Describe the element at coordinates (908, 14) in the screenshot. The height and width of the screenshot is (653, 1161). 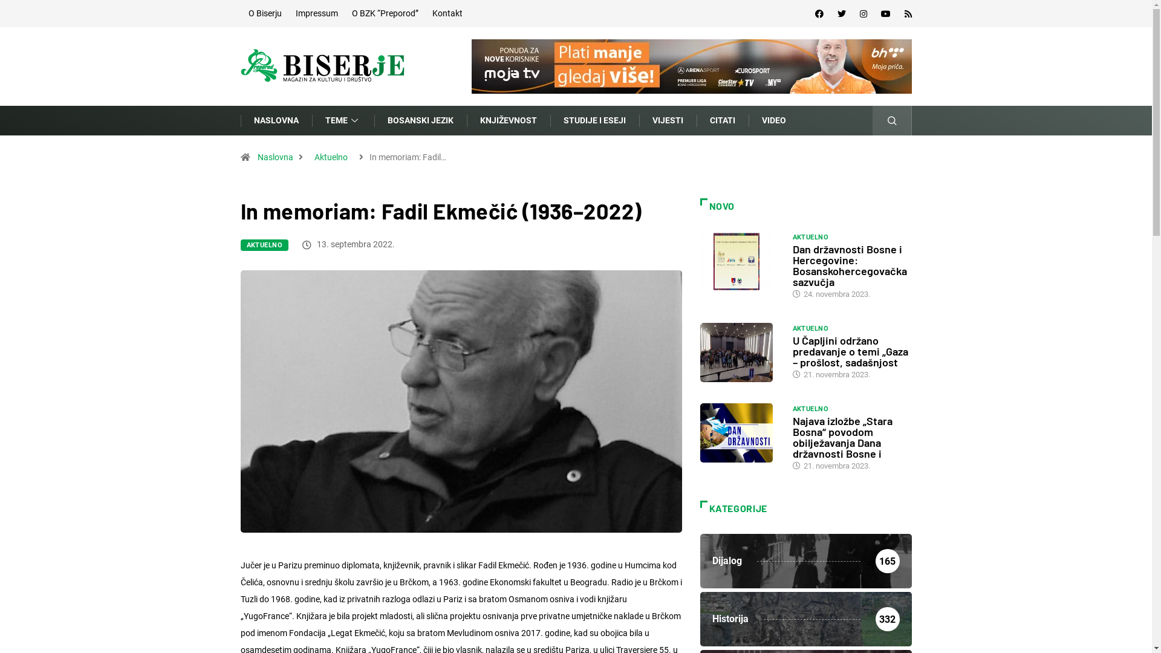
I see `RSS` at that location.